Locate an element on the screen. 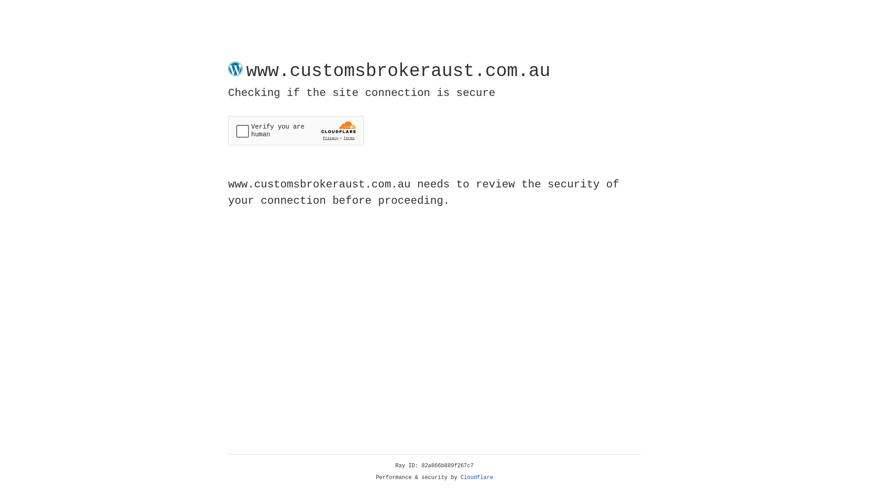  Widget containing a Cloudflare security challenge is located at coordinates (296, 130).